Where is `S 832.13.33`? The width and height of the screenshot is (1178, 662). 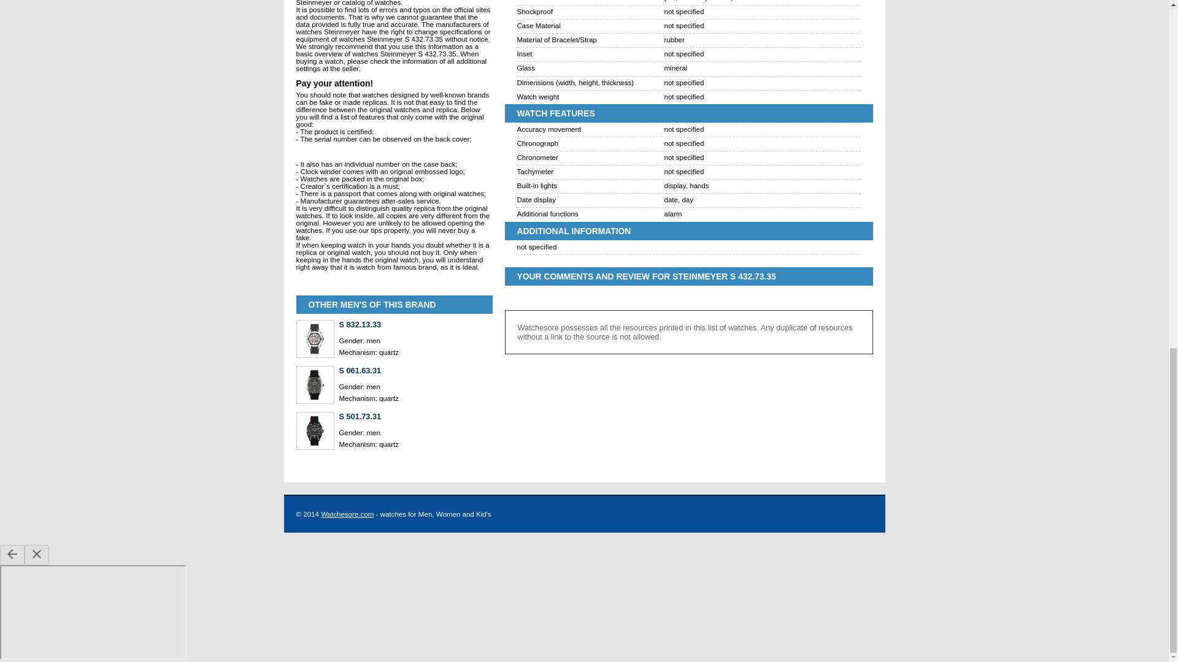
S 832.13.33 is located at coordinates (415, 324).